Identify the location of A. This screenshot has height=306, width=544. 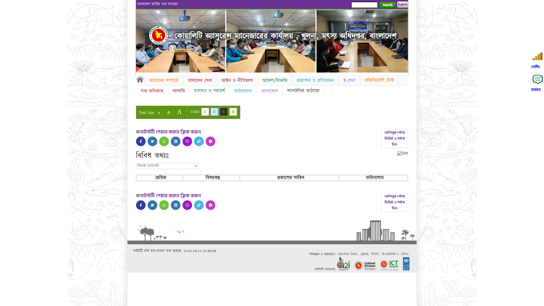
(169, 112).